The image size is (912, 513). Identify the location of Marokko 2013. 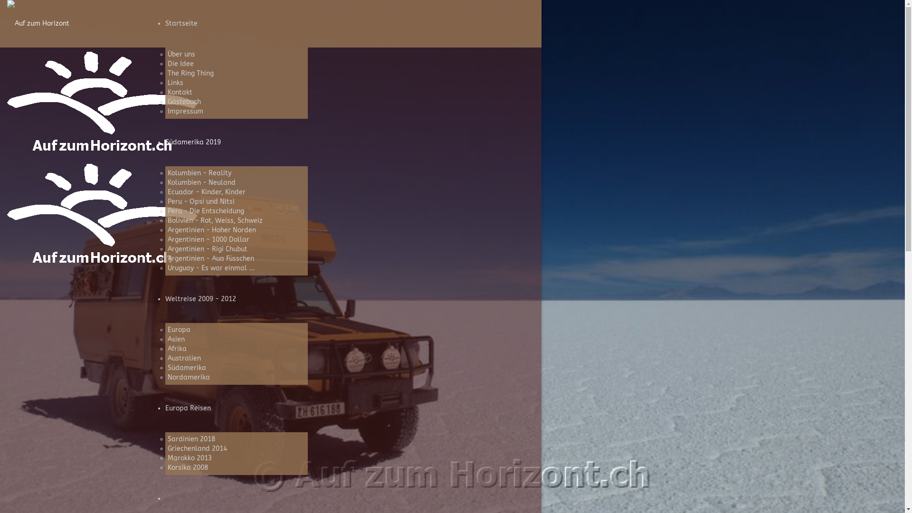
(189, 458).